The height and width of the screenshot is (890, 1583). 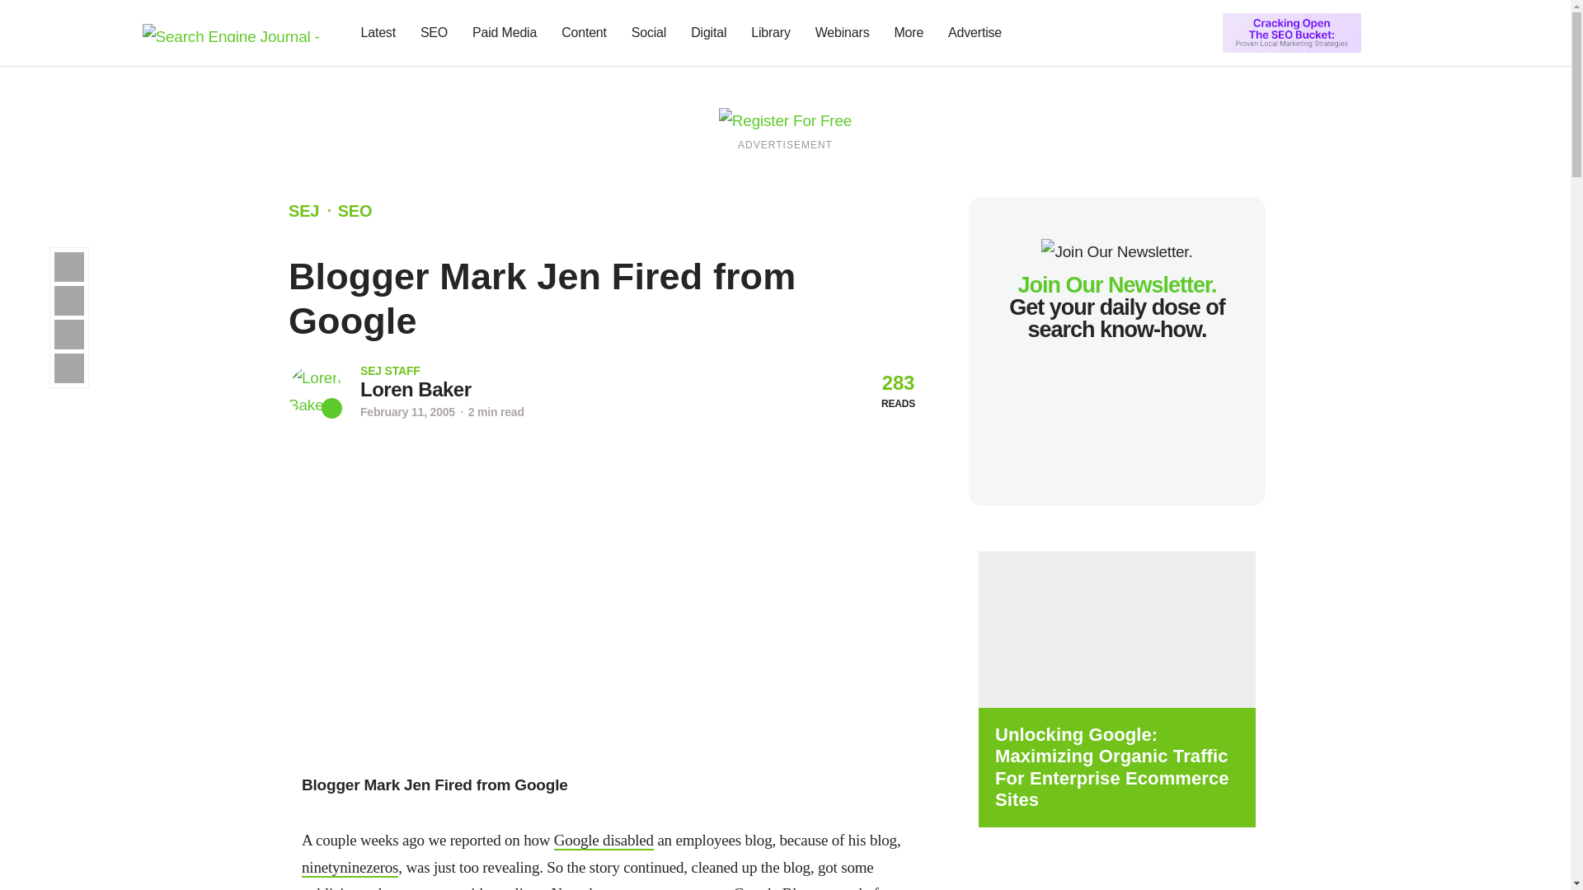 I want to click on Register For Free, so click(x=785, y=119).